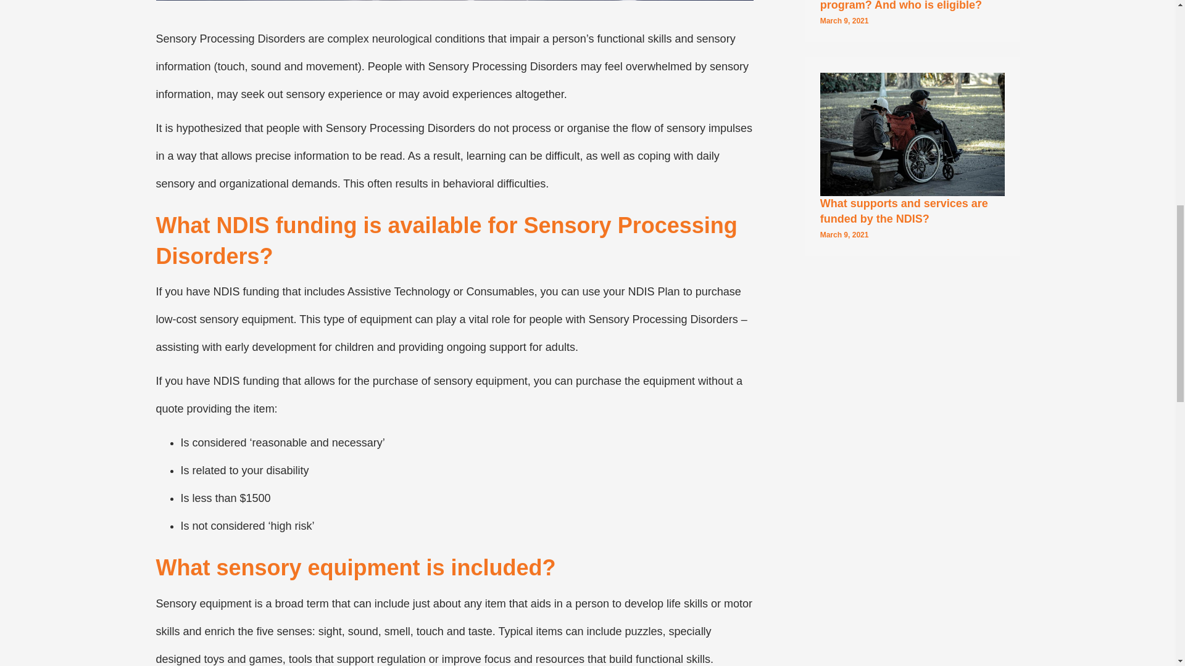  What do you see at coordinates (905, 6) in the screenshot?
I see `What is the Home Care Package program? And who is eligible?` at bounding box center [905, 6].